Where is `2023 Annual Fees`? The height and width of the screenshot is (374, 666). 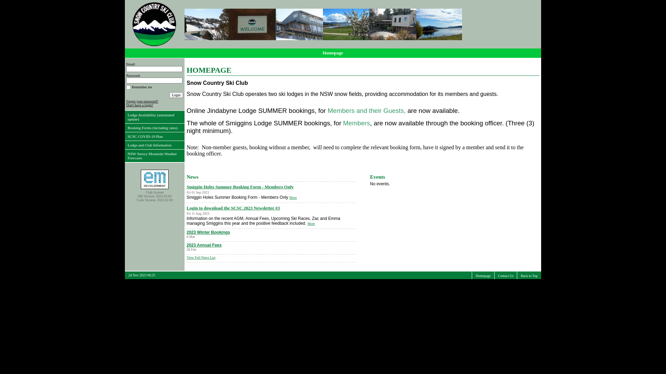
2023 Annual Fees is located at coordinates (204, 245).